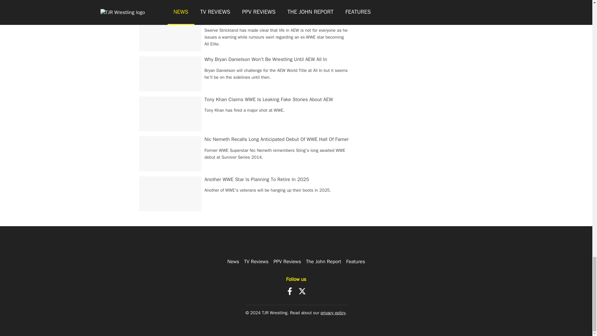 The height and width of the screenshot is (336, 597). What do you see at coordinates (267, 19) in the screenshot?
I see `Swerve Strickland Issues Warning To Incoming AEW Stars` at bounding box center [267, 19].